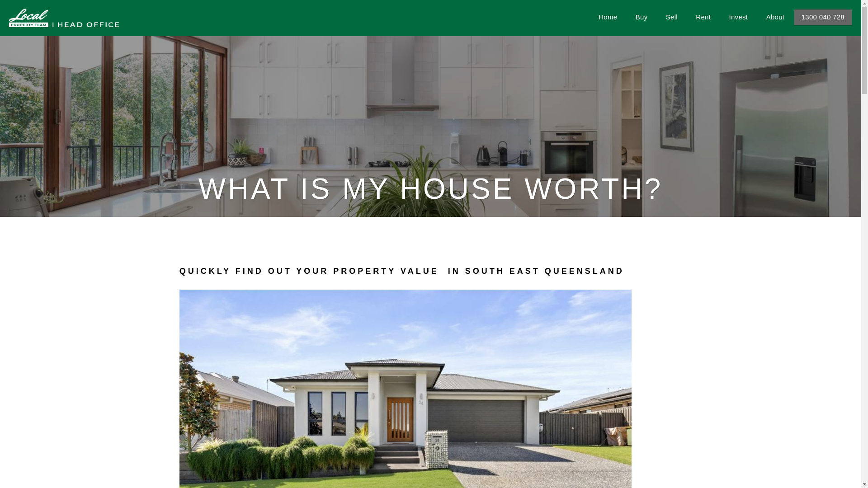  Describe the element at coordinates (823, 17) in the screenshot. I see `1300 040 728` at that location.